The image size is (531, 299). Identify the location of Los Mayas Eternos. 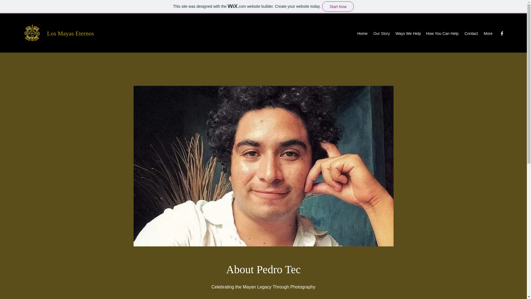
(70, 33).